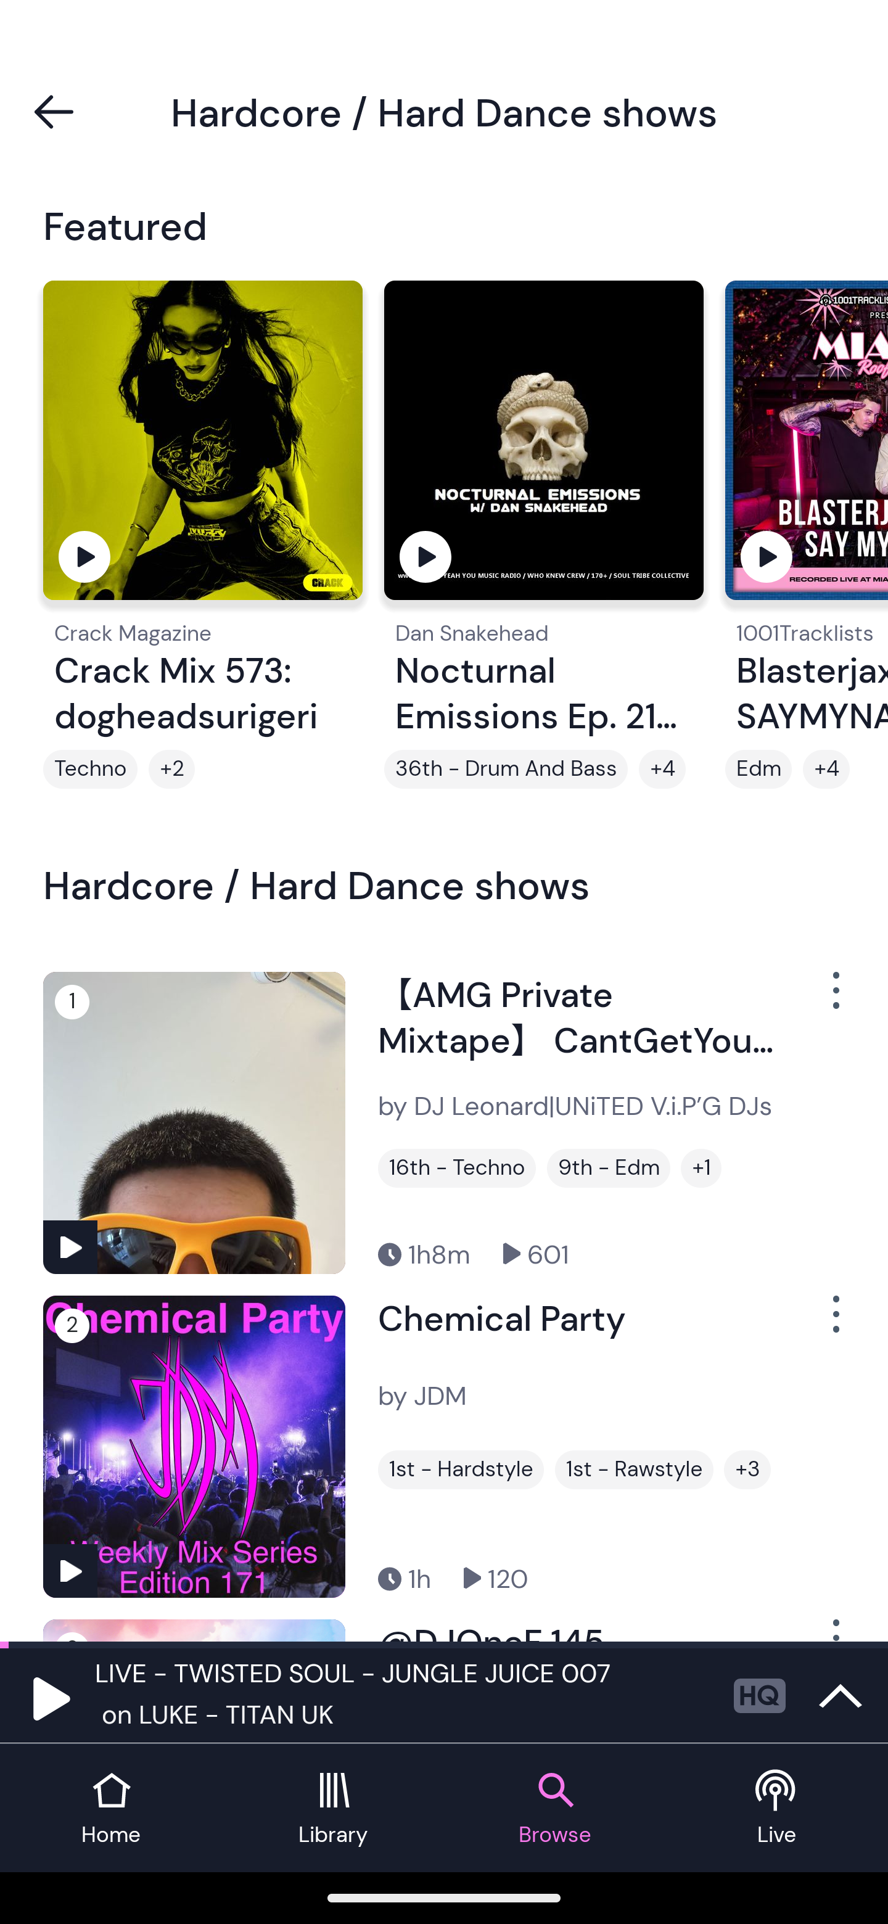  What do you see at coordinates (456, 1168) in the screenshot?
I see `16th - Techno` at bounding box center [456, 1168].